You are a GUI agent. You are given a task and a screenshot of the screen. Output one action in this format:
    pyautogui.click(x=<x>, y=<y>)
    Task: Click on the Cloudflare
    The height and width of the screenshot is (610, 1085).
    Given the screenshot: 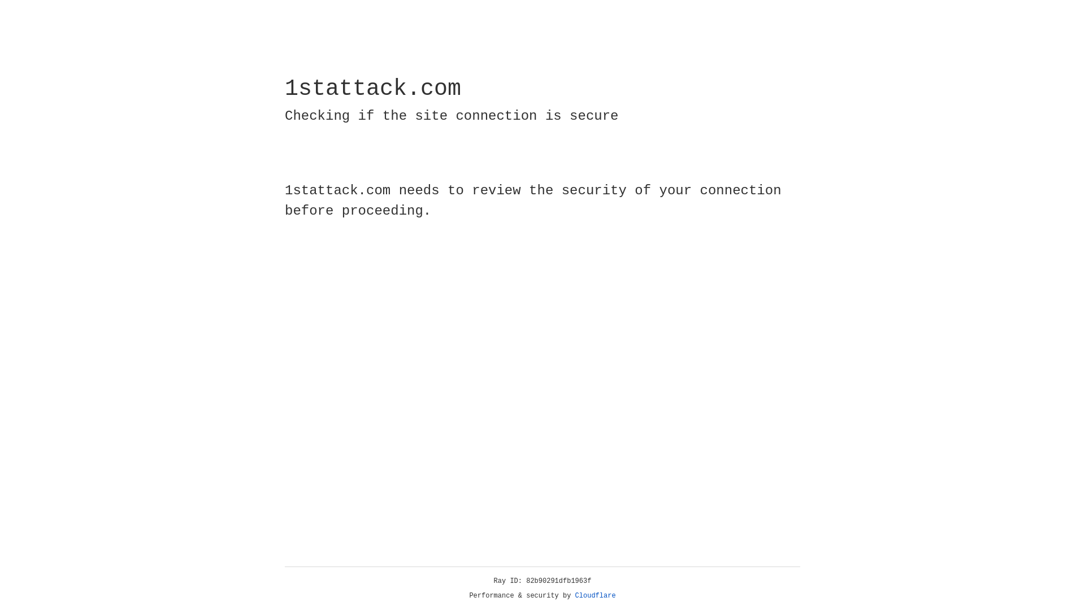 What is the action you would take?
    pyautogui.click(x=596, y=596)
    